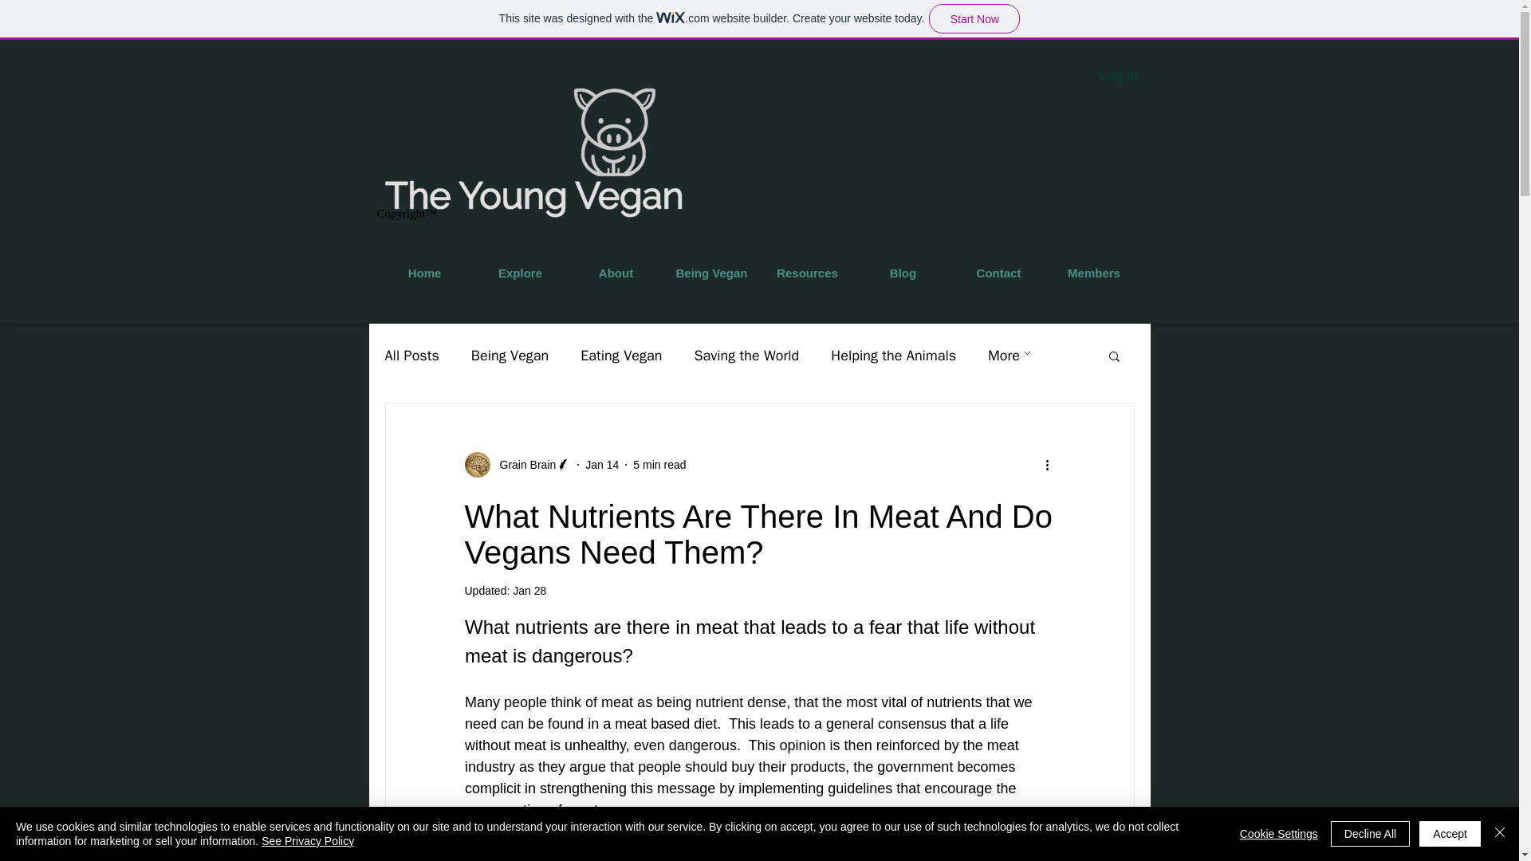 Image resolution: width=1531 pixels, height=861 pixels. I want to click on 5 min read, so click(659, 463).